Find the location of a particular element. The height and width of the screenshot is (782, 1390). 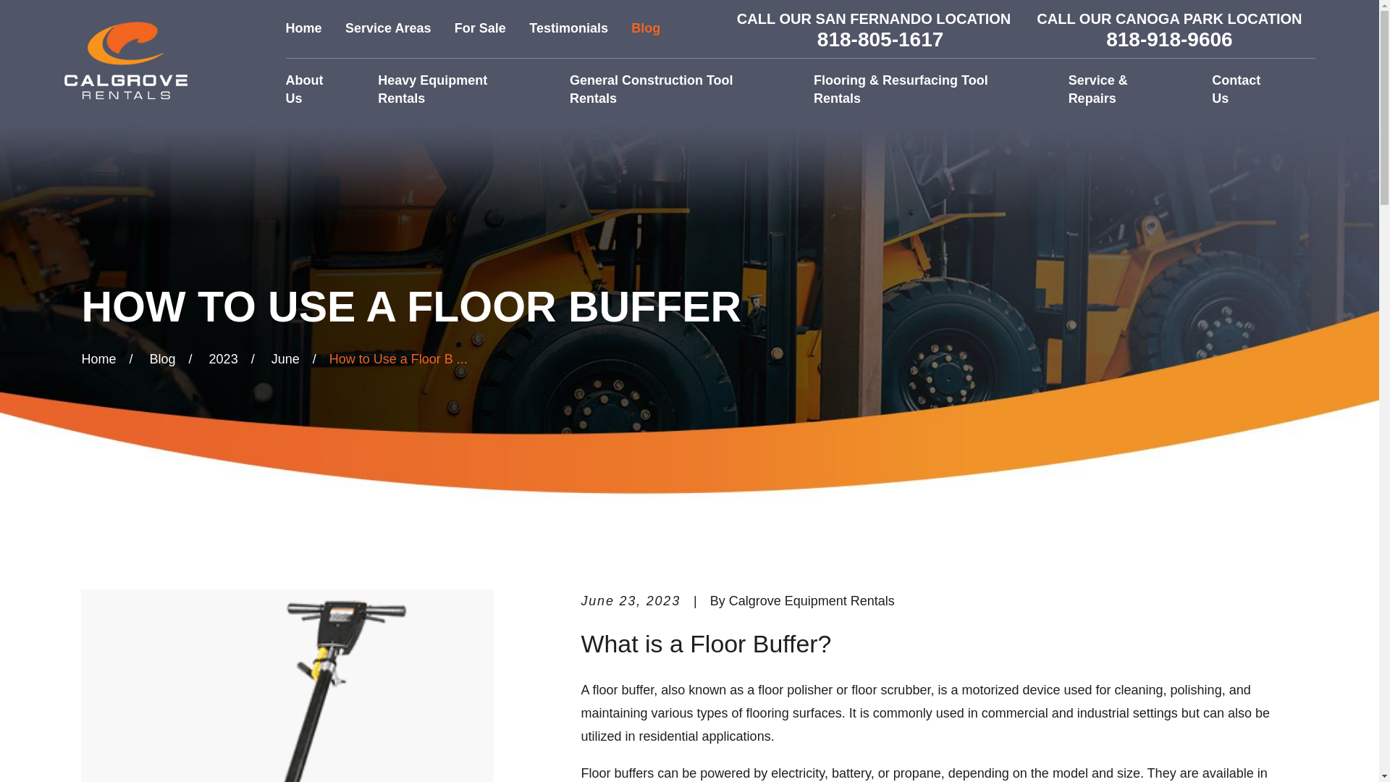

818-918-9606 is located at coordinates (1168, 40).